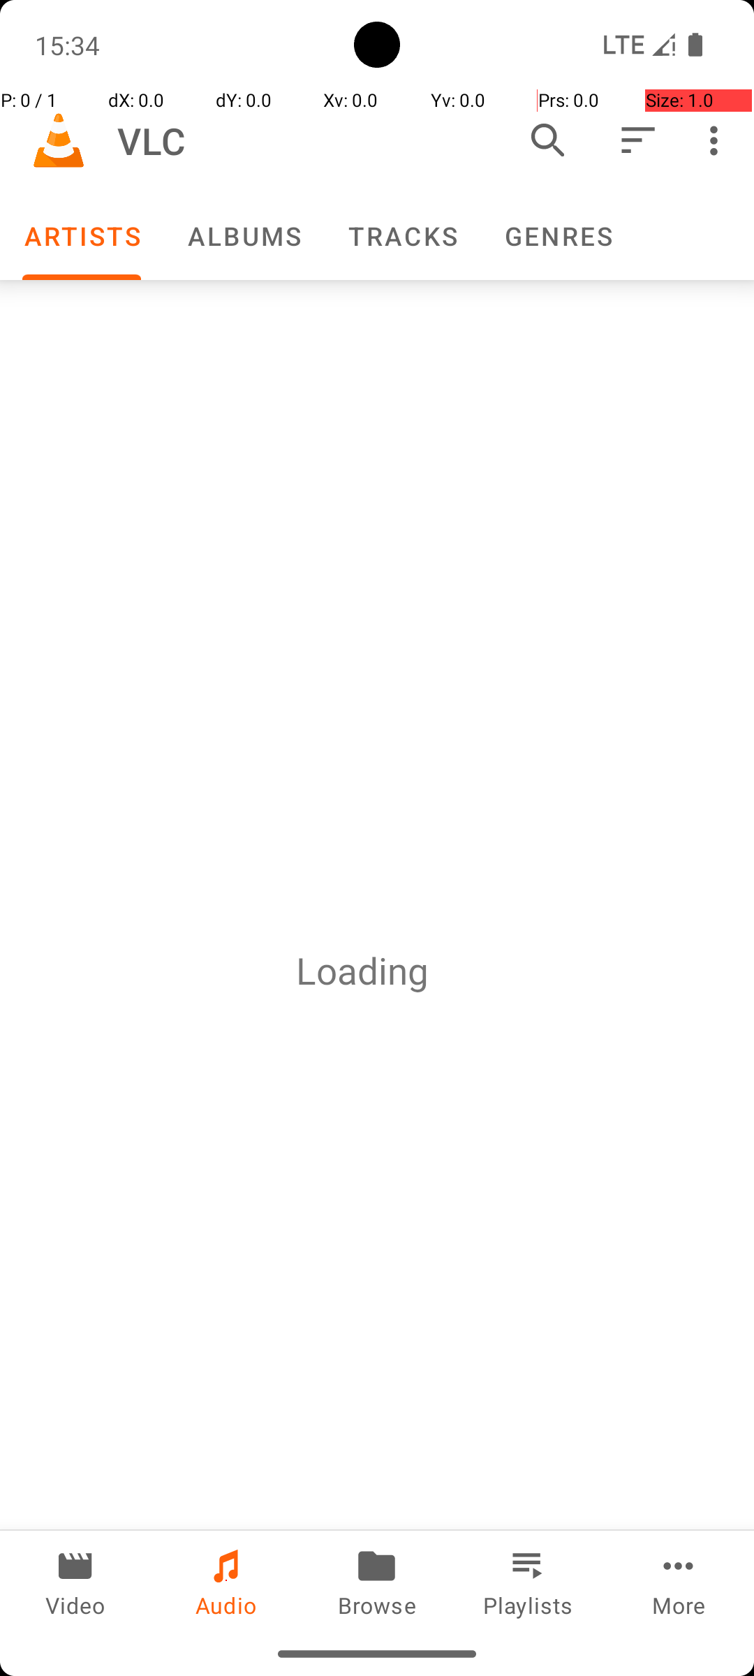  I want to click on ARTISTS, so click(82, 236).